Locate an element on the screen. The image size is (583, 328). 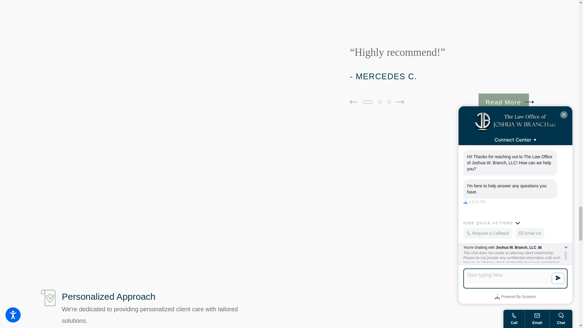
View Item 2 is located at coordinates (380, 102).